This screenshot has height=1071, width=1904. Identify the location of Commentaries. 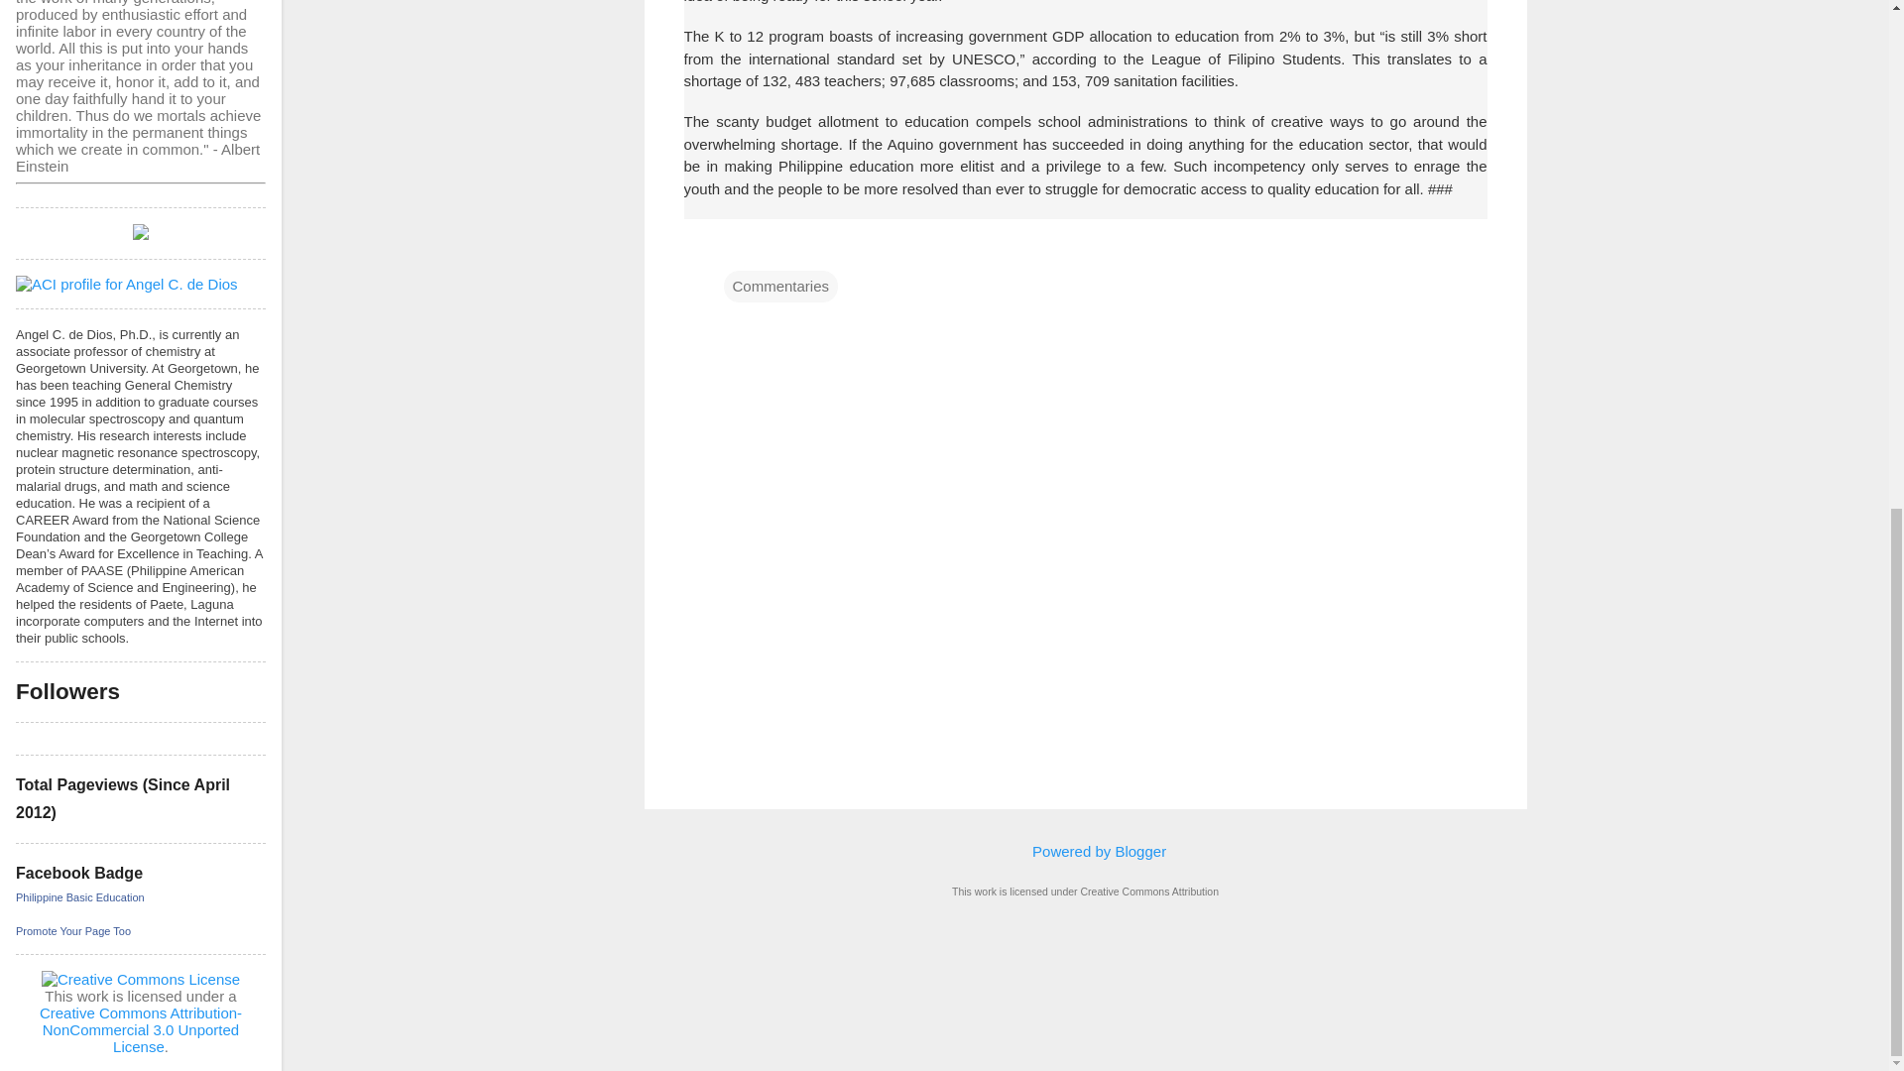
(781, 286).